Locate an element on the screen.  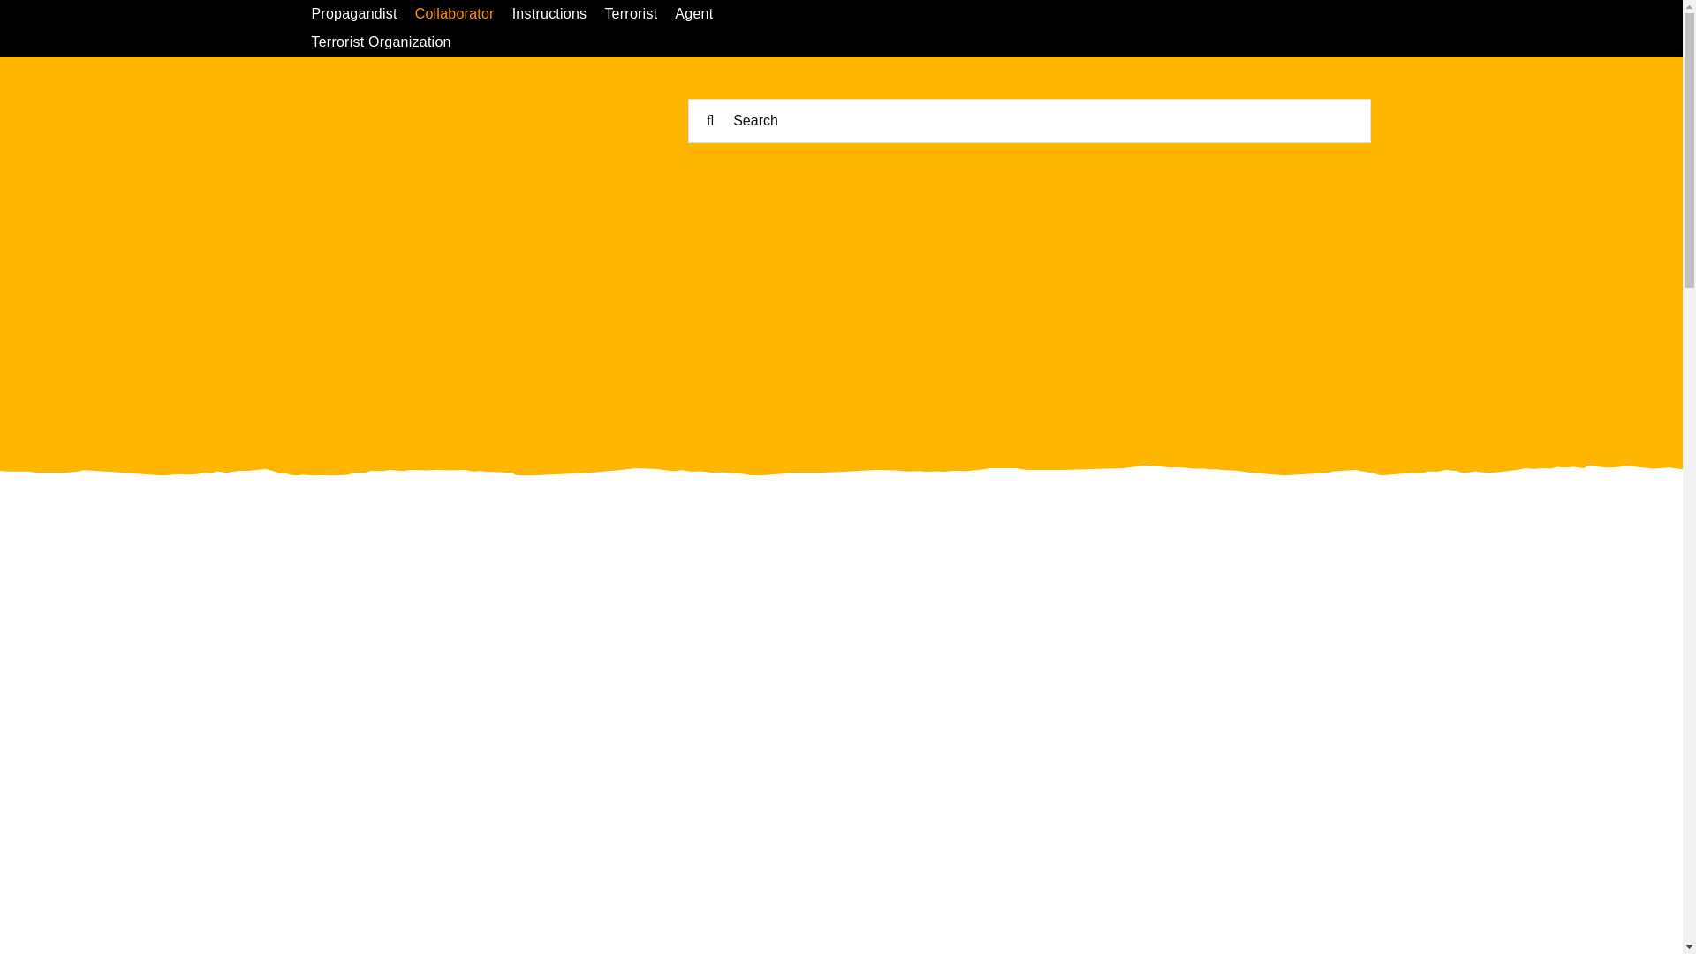
Terrorist is located at coordinates (640, 14).